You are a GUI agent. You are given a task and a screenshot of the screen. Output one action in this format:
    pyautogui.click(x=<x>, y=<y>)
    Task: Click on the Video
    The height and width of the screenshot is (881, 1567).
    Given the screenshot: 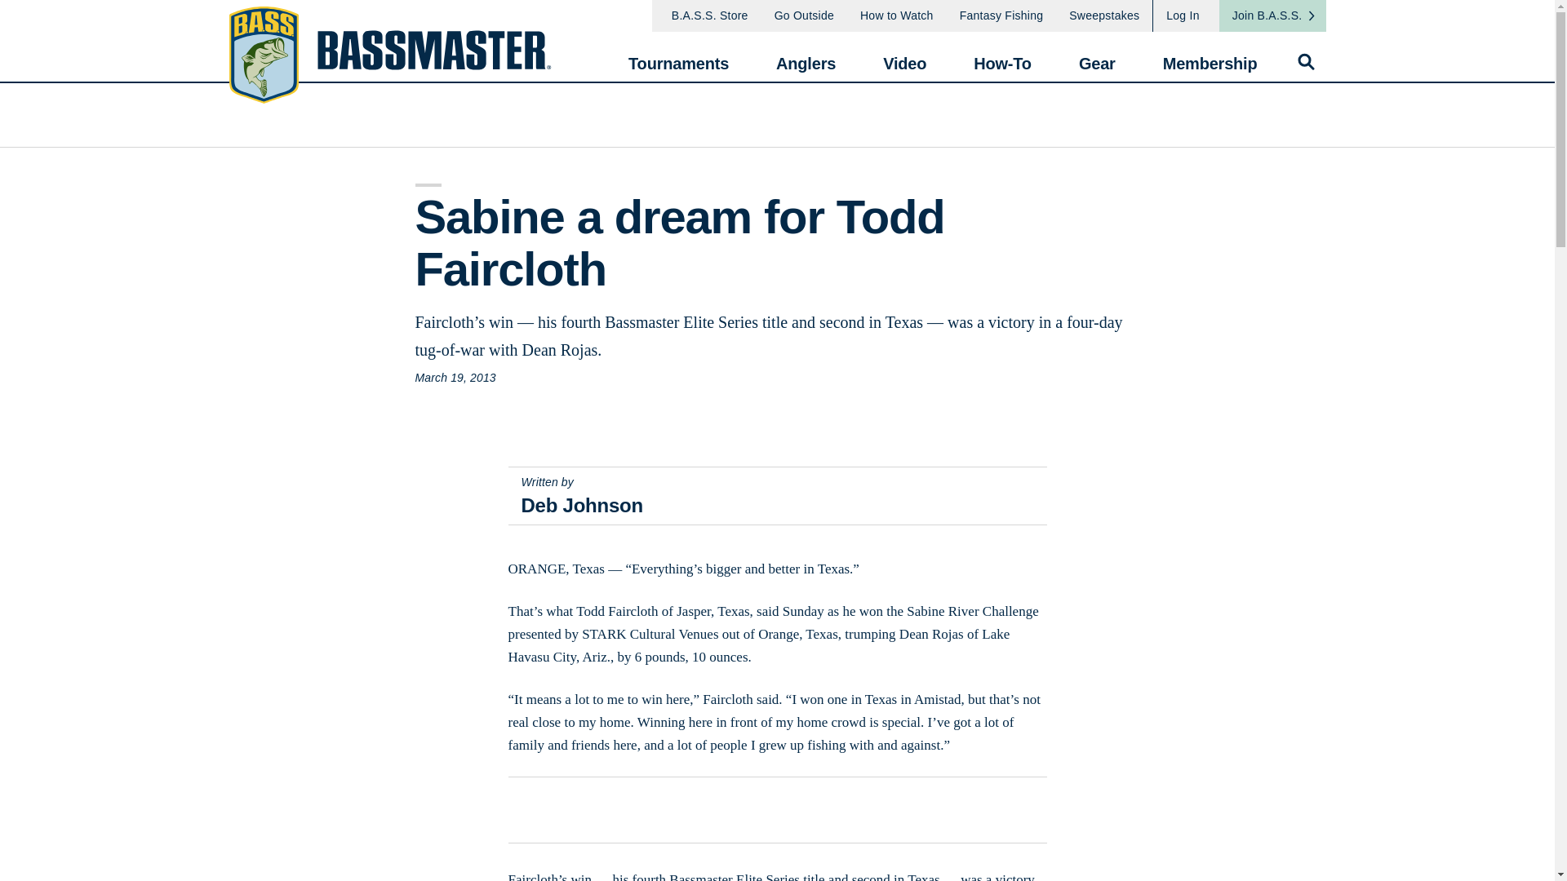 What is the action you would take?
    pyautogui.click(x=904, y=56)
    